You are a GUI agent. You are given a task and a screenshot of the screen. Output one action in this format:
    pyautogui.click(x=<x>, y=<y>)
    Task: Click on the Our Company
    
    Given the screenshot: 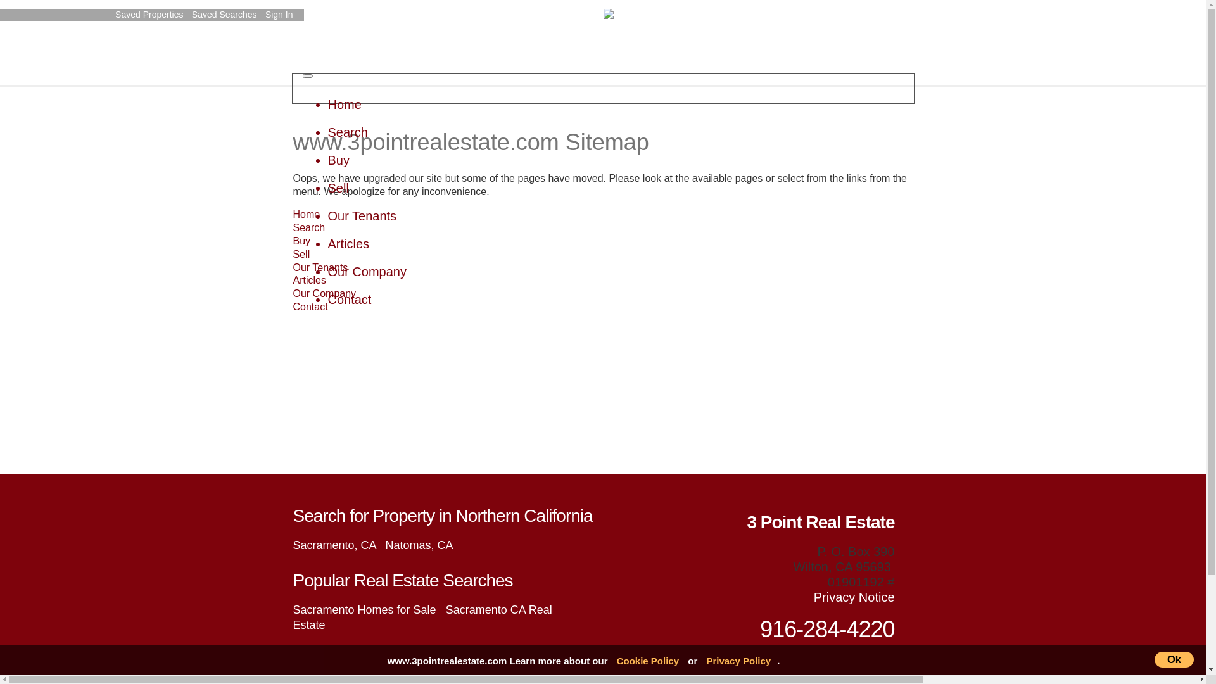 What is the action you would take?
    pyautogui.click(x=367, y=272)
    